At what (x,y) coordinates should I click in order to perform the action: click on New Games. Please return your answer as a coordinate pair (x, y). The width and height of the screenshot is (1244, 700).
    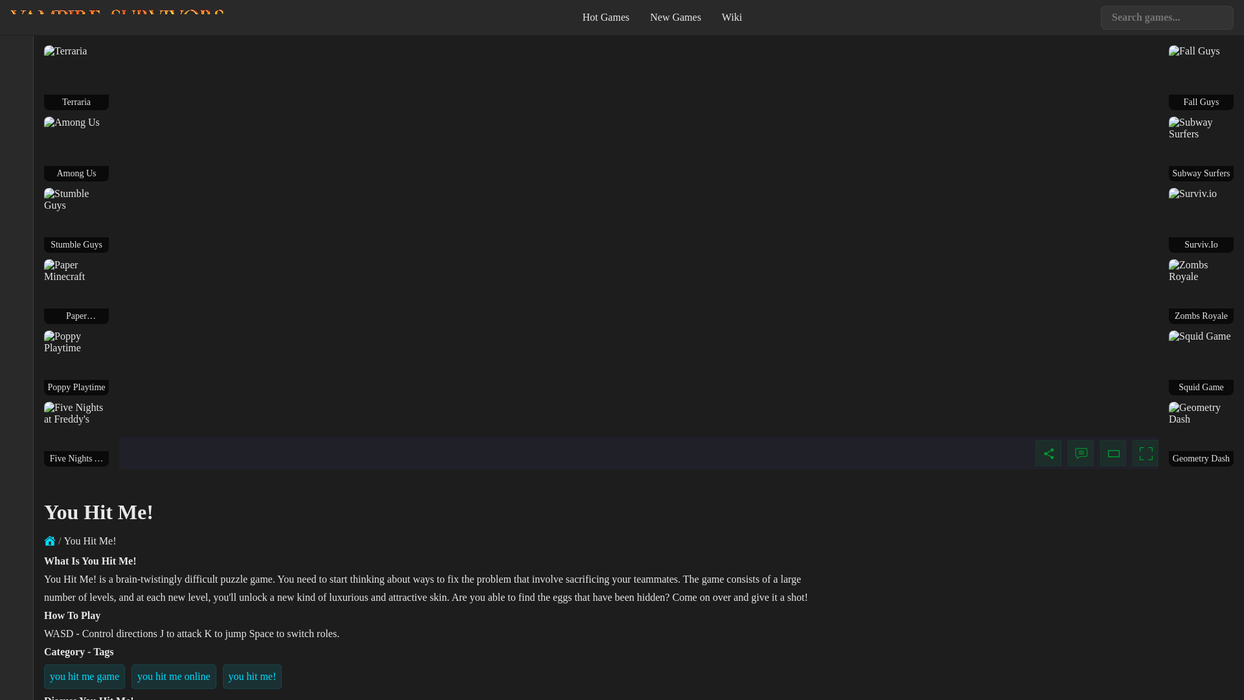
    Looking at the image, I should click on (675, 17).